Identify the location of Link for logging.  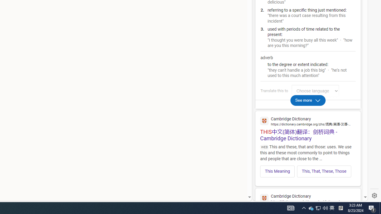
(317, 91).